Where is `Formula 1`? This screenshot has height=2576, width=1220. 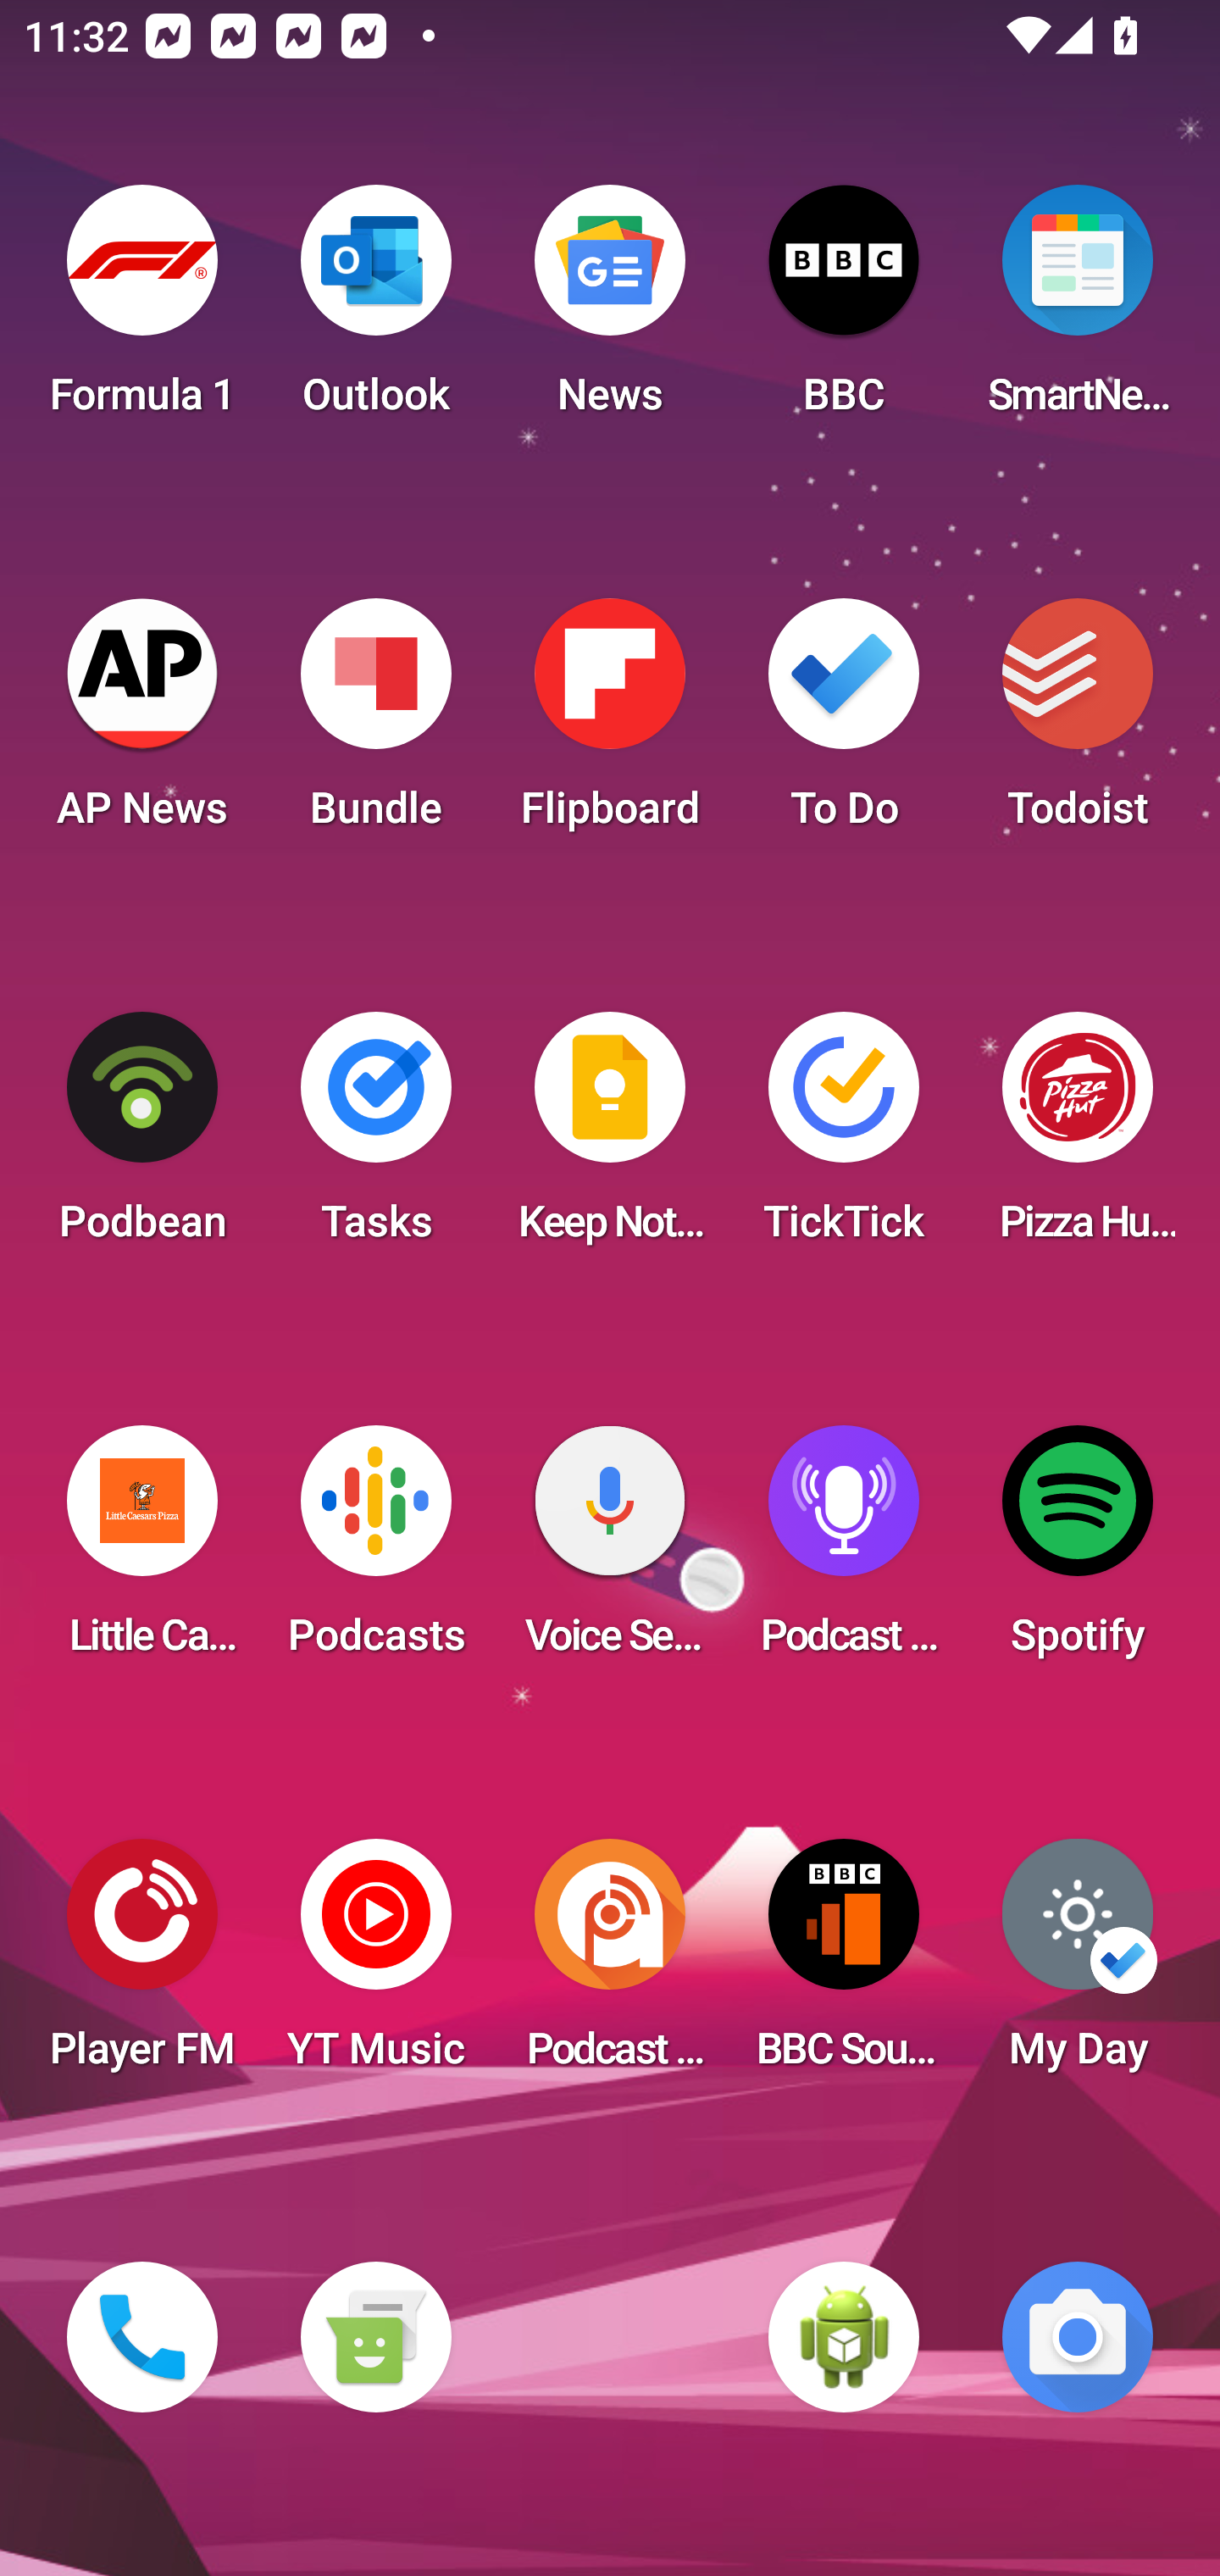 Formula 1 is located at coordinates (142, 310).